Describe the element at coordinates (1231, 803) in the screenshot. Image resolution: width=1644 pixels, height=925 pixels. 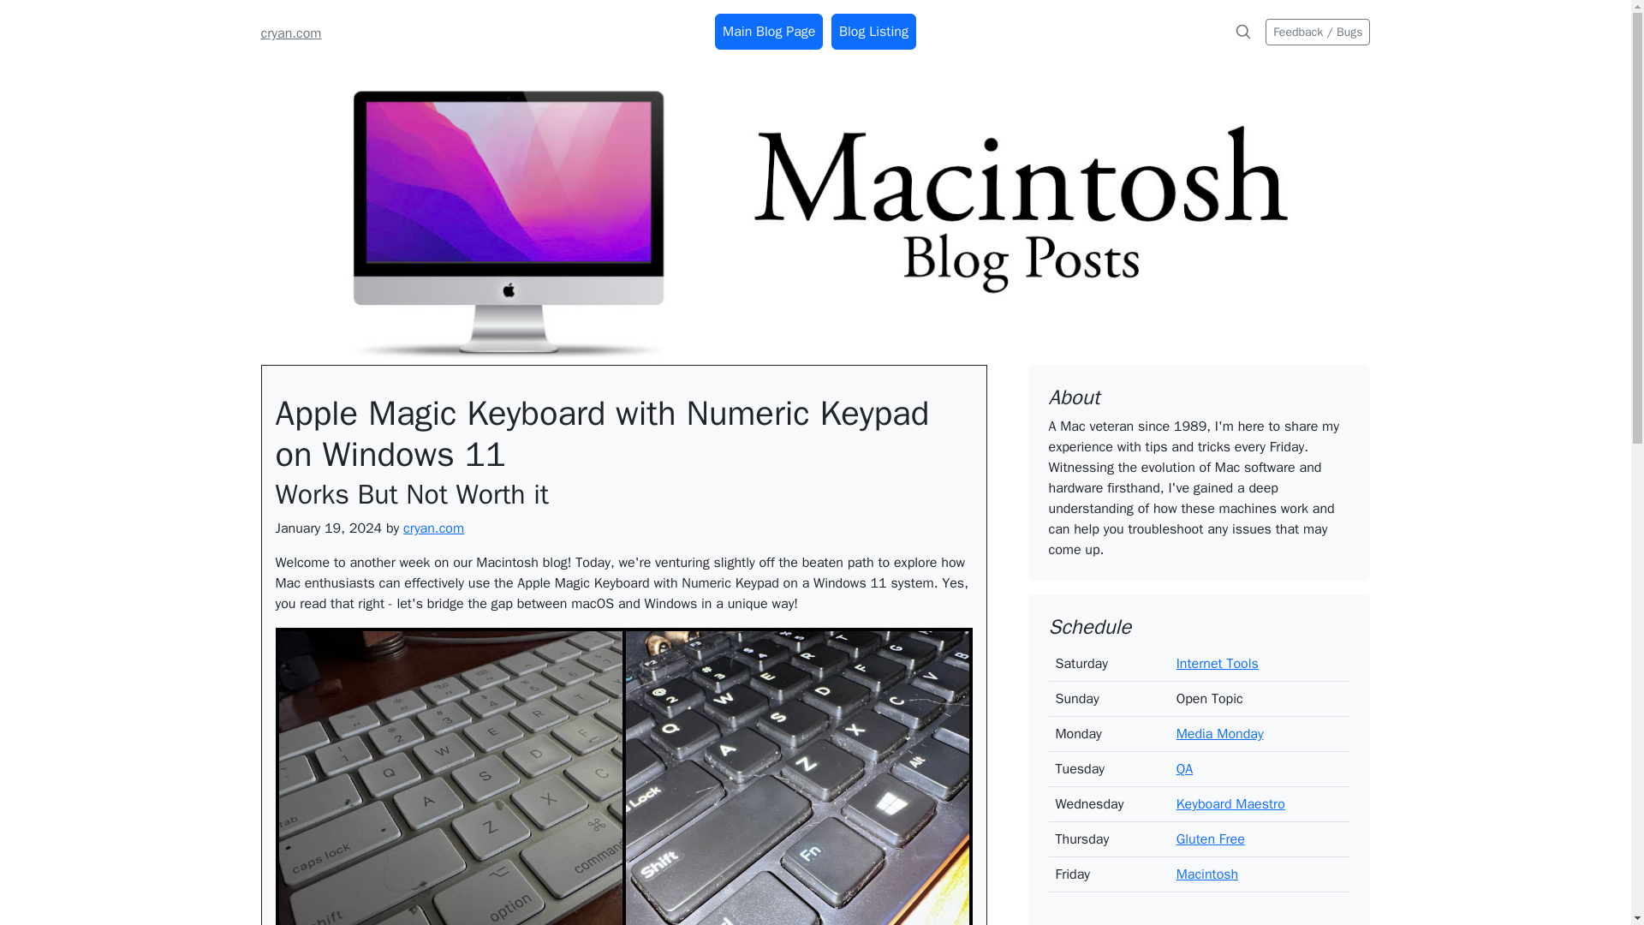
I see `Keyboard Maestro` at that location.